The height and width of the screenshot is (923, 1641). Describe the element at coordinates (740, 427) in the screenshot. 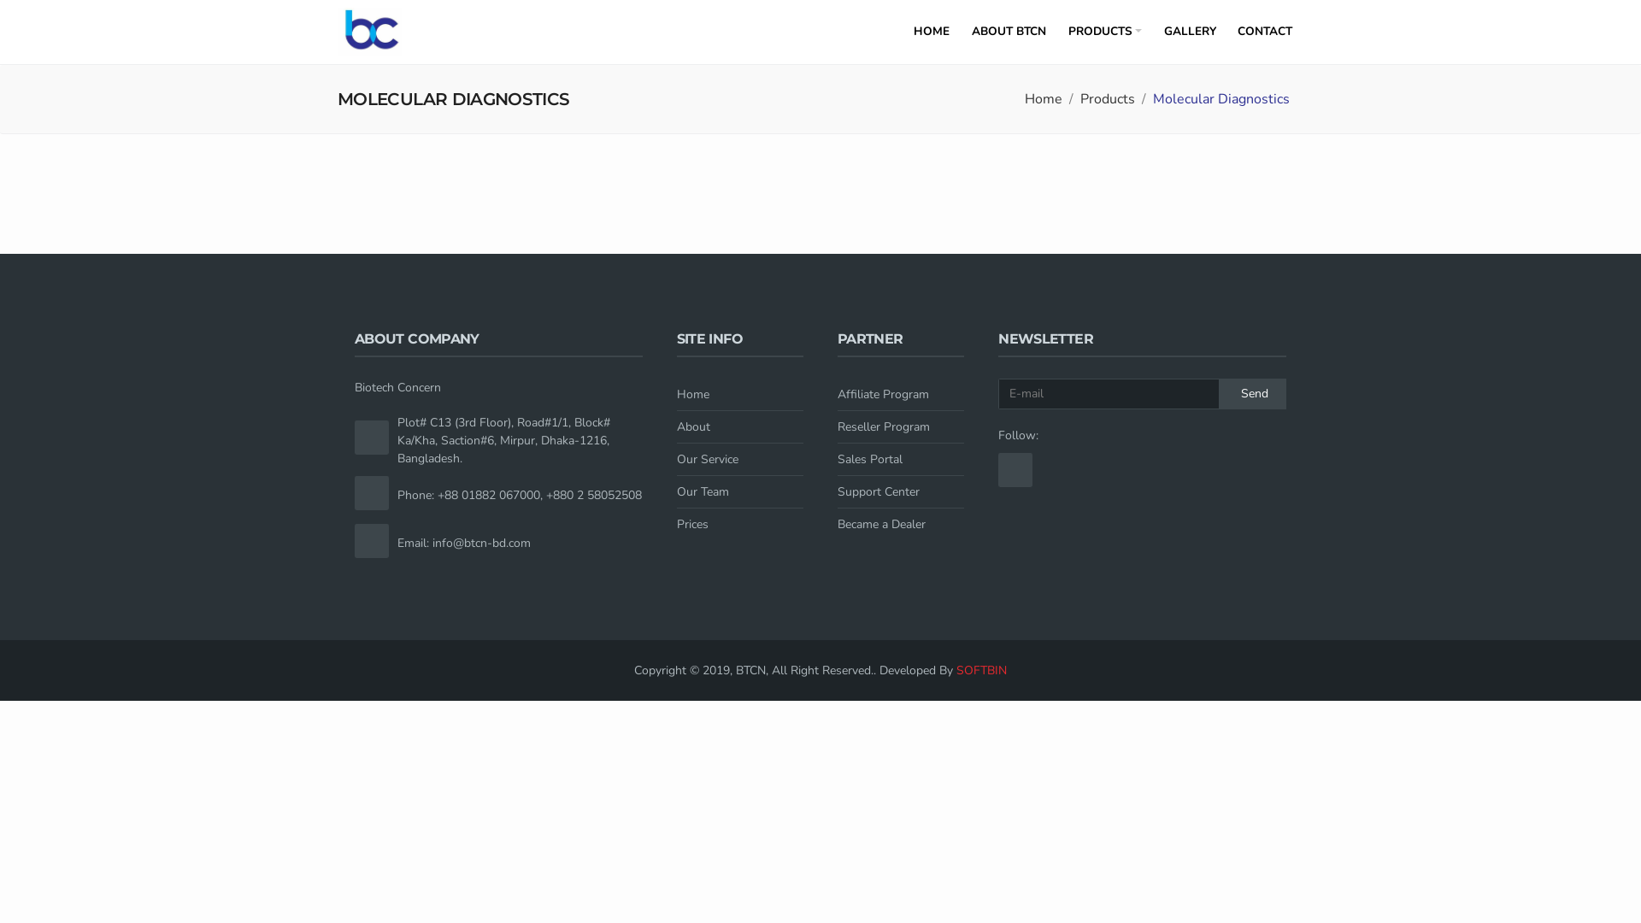

I see `About` at that location.